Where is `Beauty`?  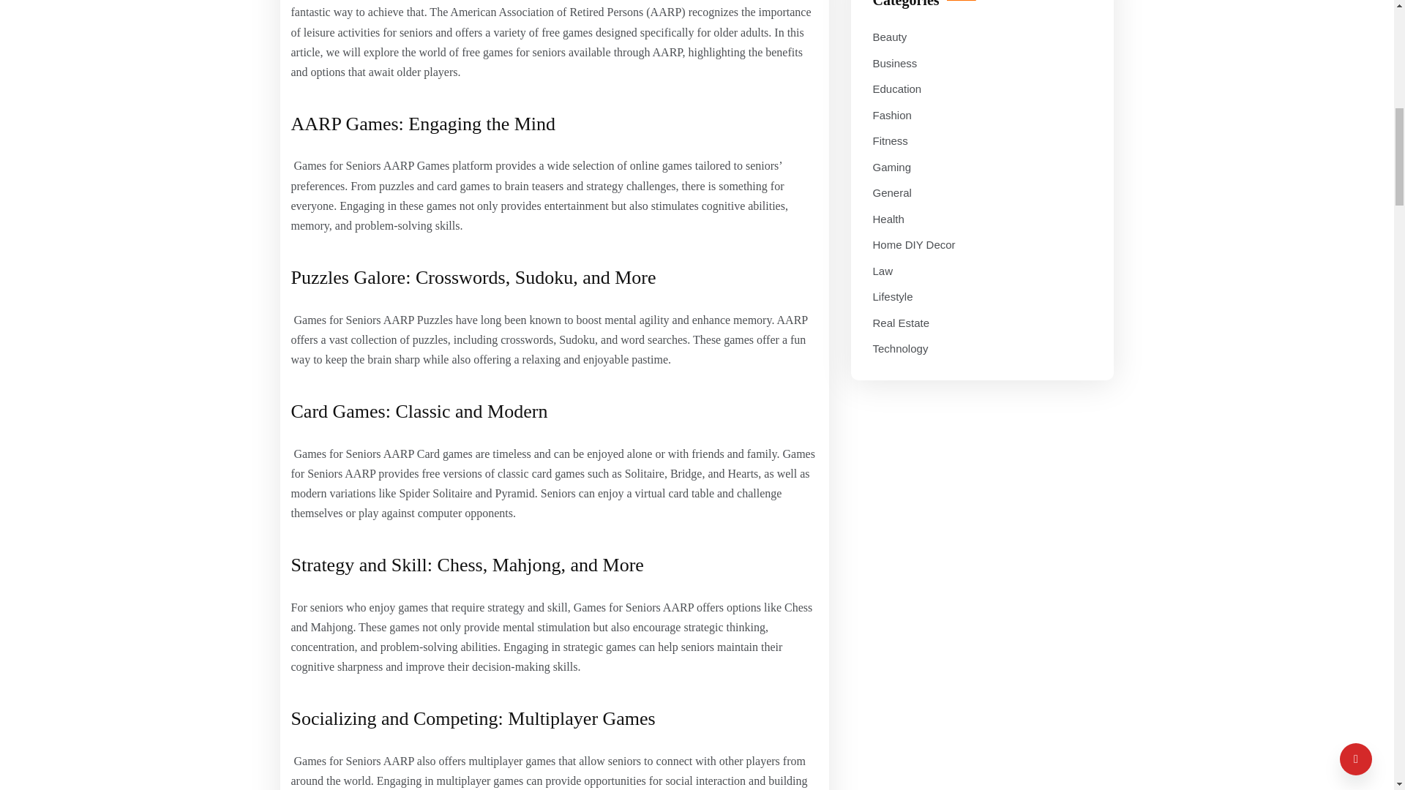 Beauty is located at coordinates (889, 37).